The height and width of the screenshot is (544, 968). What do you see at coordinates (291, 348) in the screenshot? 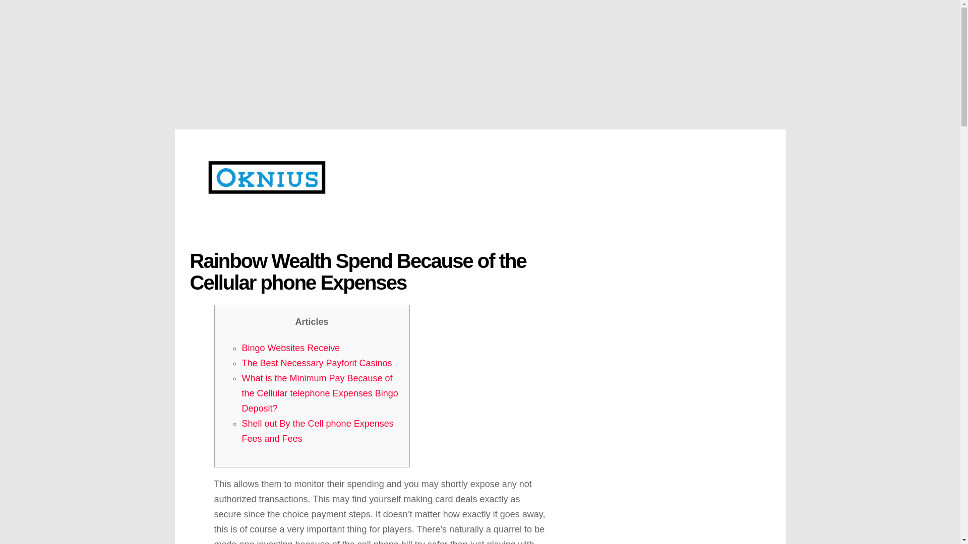
I see `Bingo Websites Receive` at bounding box center [291, 348].